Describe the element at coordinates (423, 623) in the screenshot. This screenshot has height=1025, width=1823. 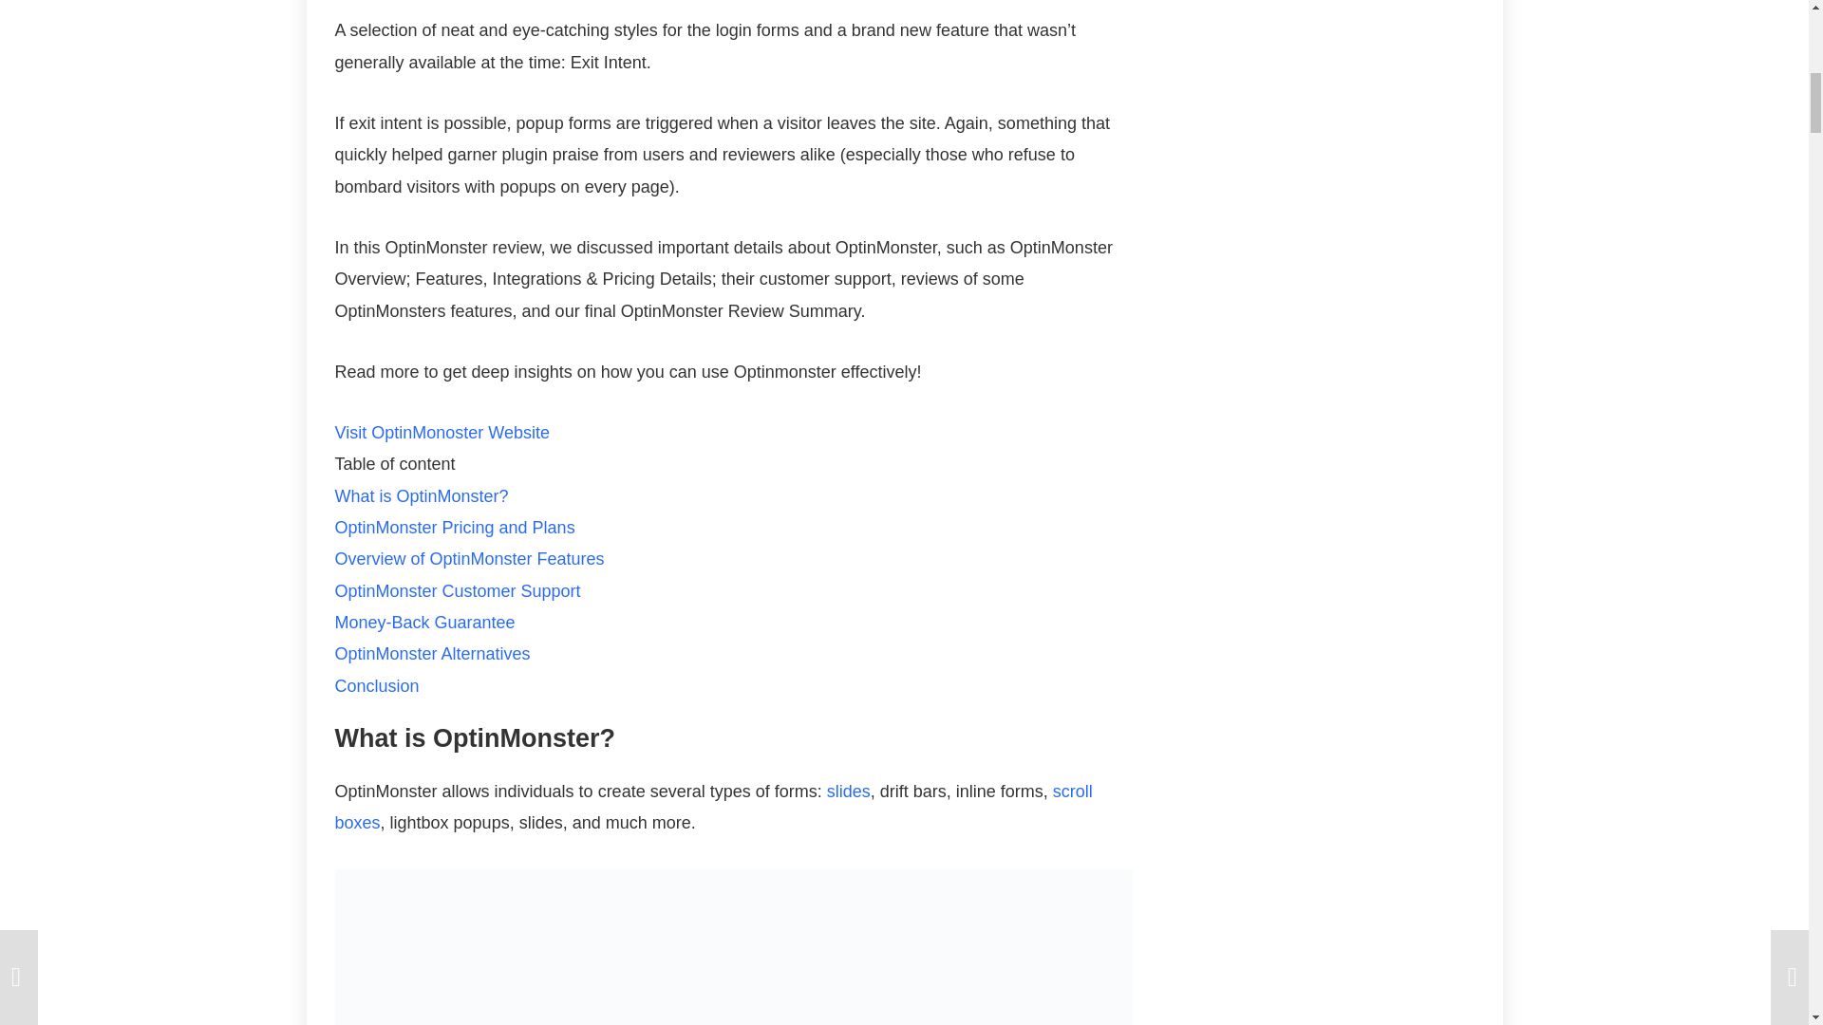
I see `Money-Back Guarantee` at that location.